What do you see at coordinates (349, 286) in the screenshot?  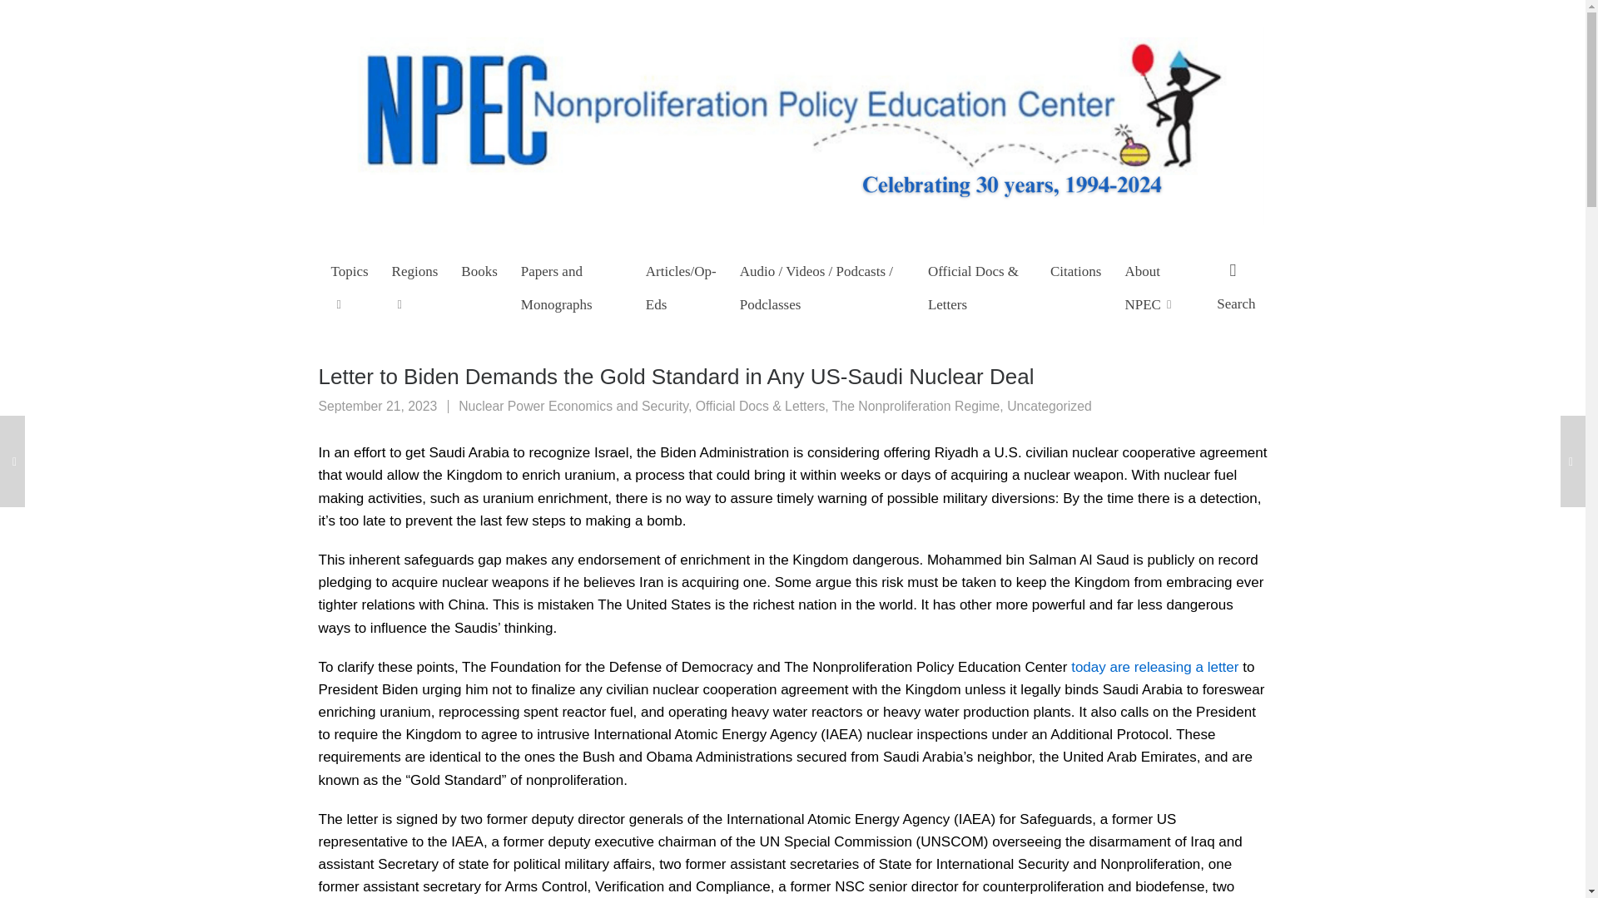 I see `Topics` at bounding box center [349, 286].